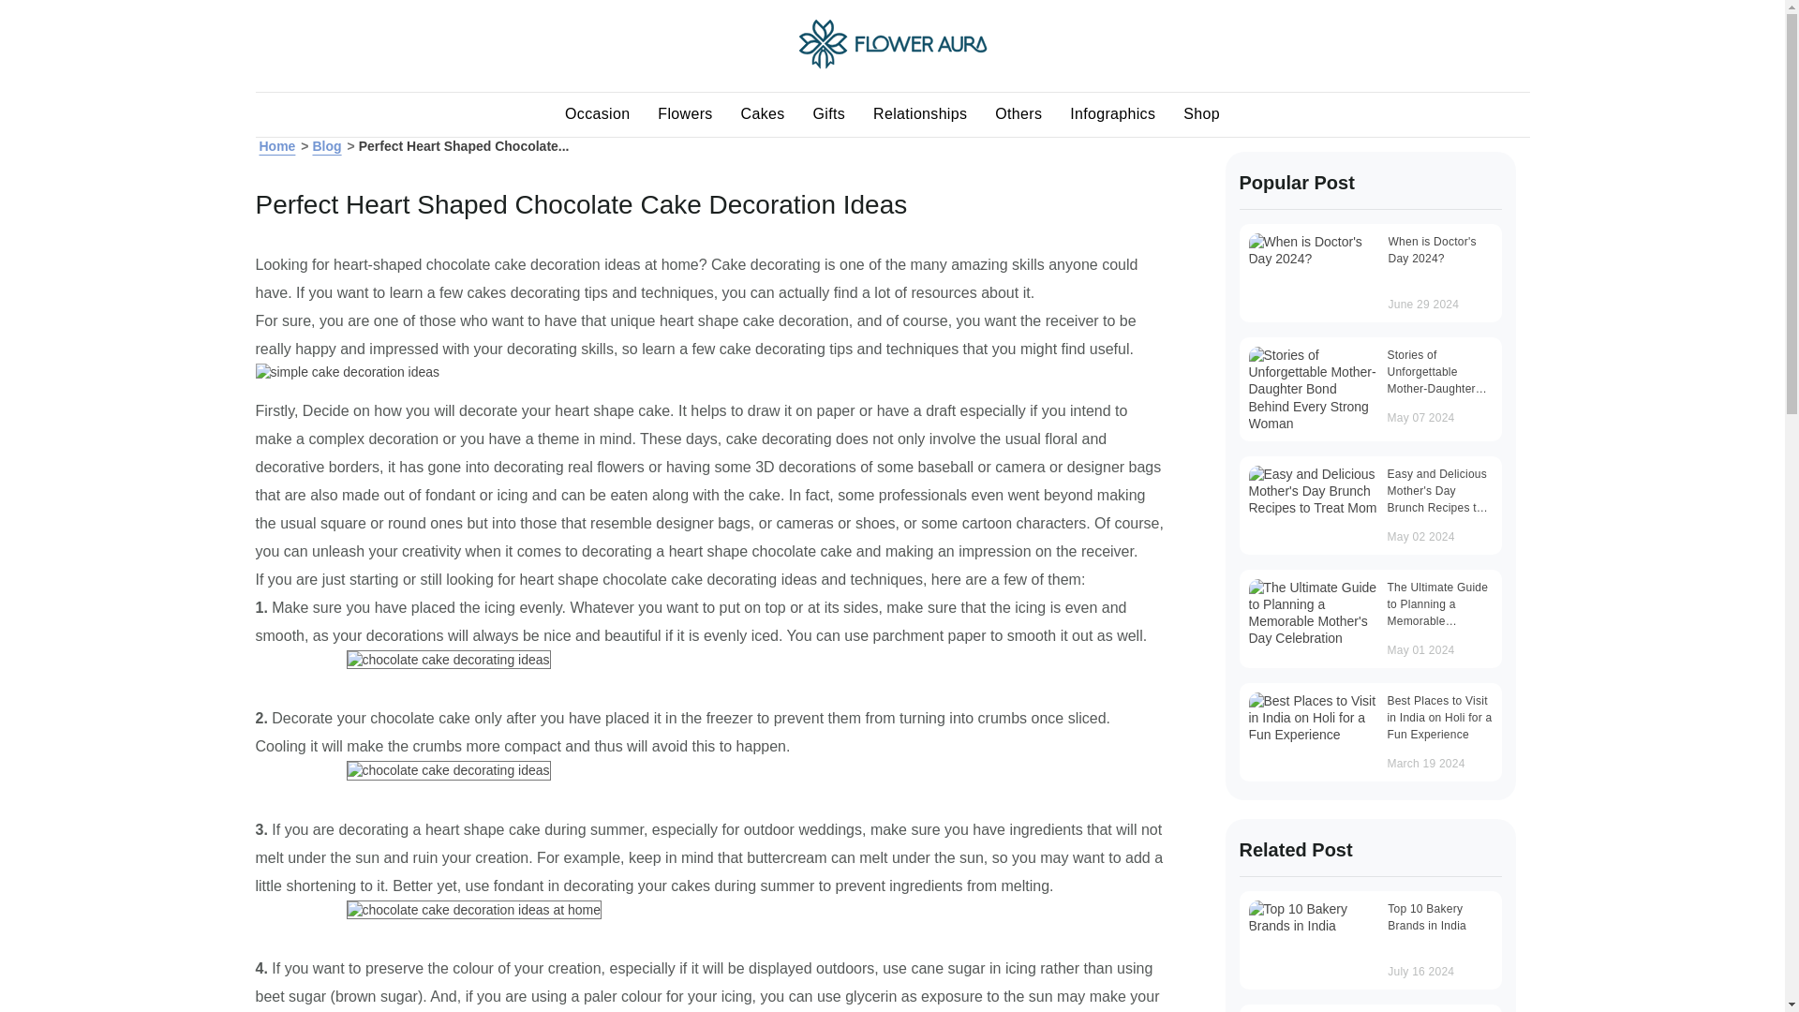 This screenshot has width=1799, height=1012. What do you see at coordinates (276, 146) in the screenshot?
I see `Home` at bounding box center [276, 146].